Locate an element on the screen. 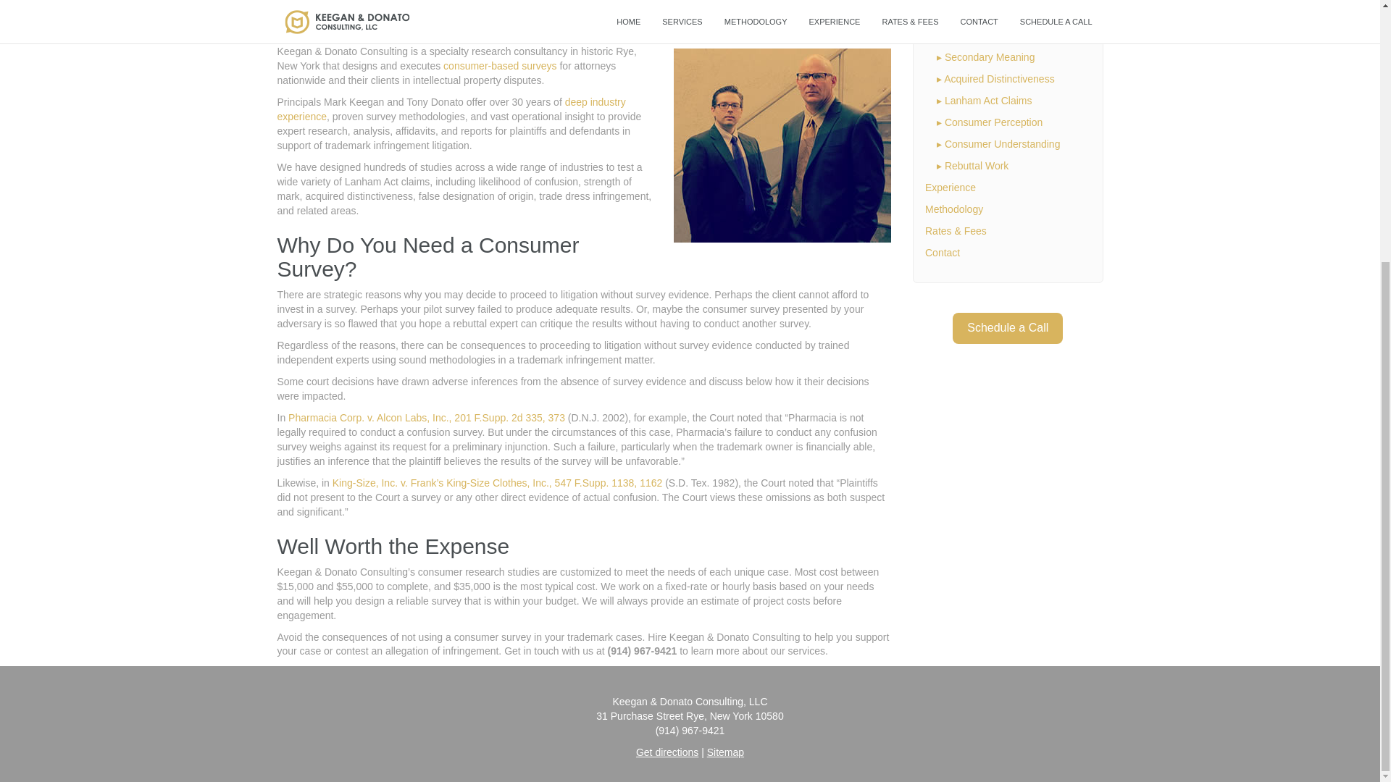 The image size is (1391, 782). Likelihood of Confusion is located at coordinates (997, 13).